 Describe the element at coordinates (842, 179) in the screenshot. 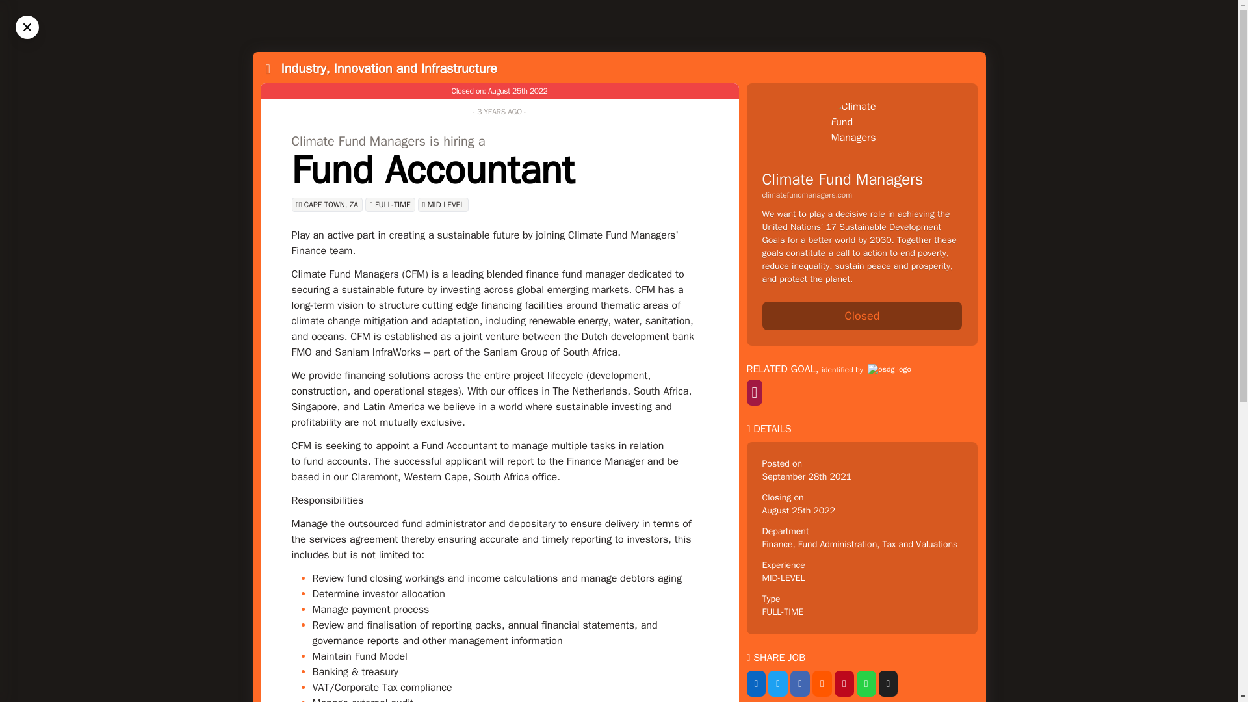

I see `Climate Fund Managers` at that location.